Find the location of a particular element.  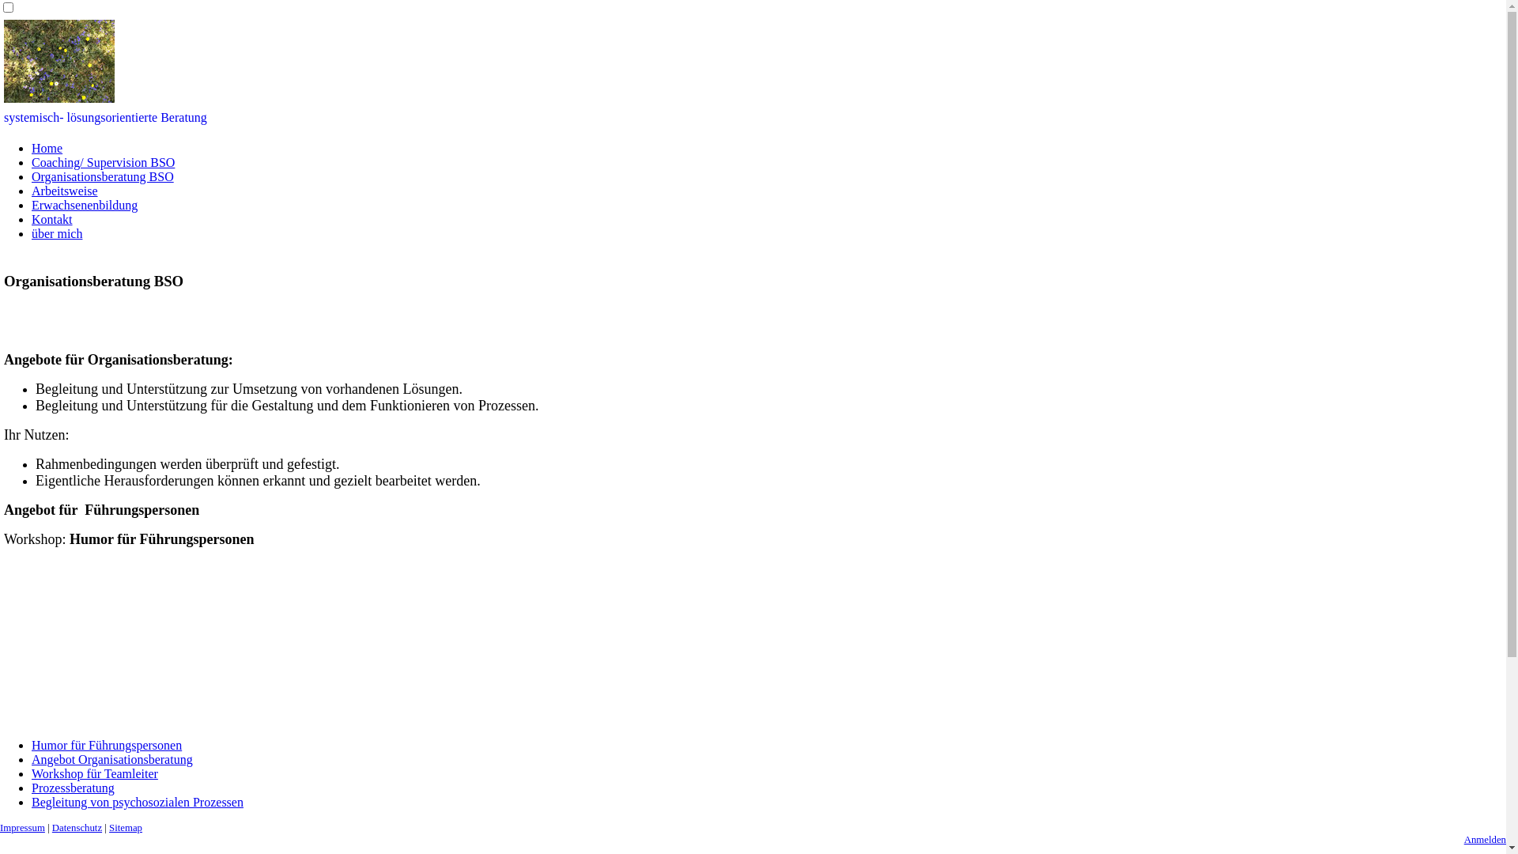

Organisationsberatung BSO is located at coordinates (103, 177).